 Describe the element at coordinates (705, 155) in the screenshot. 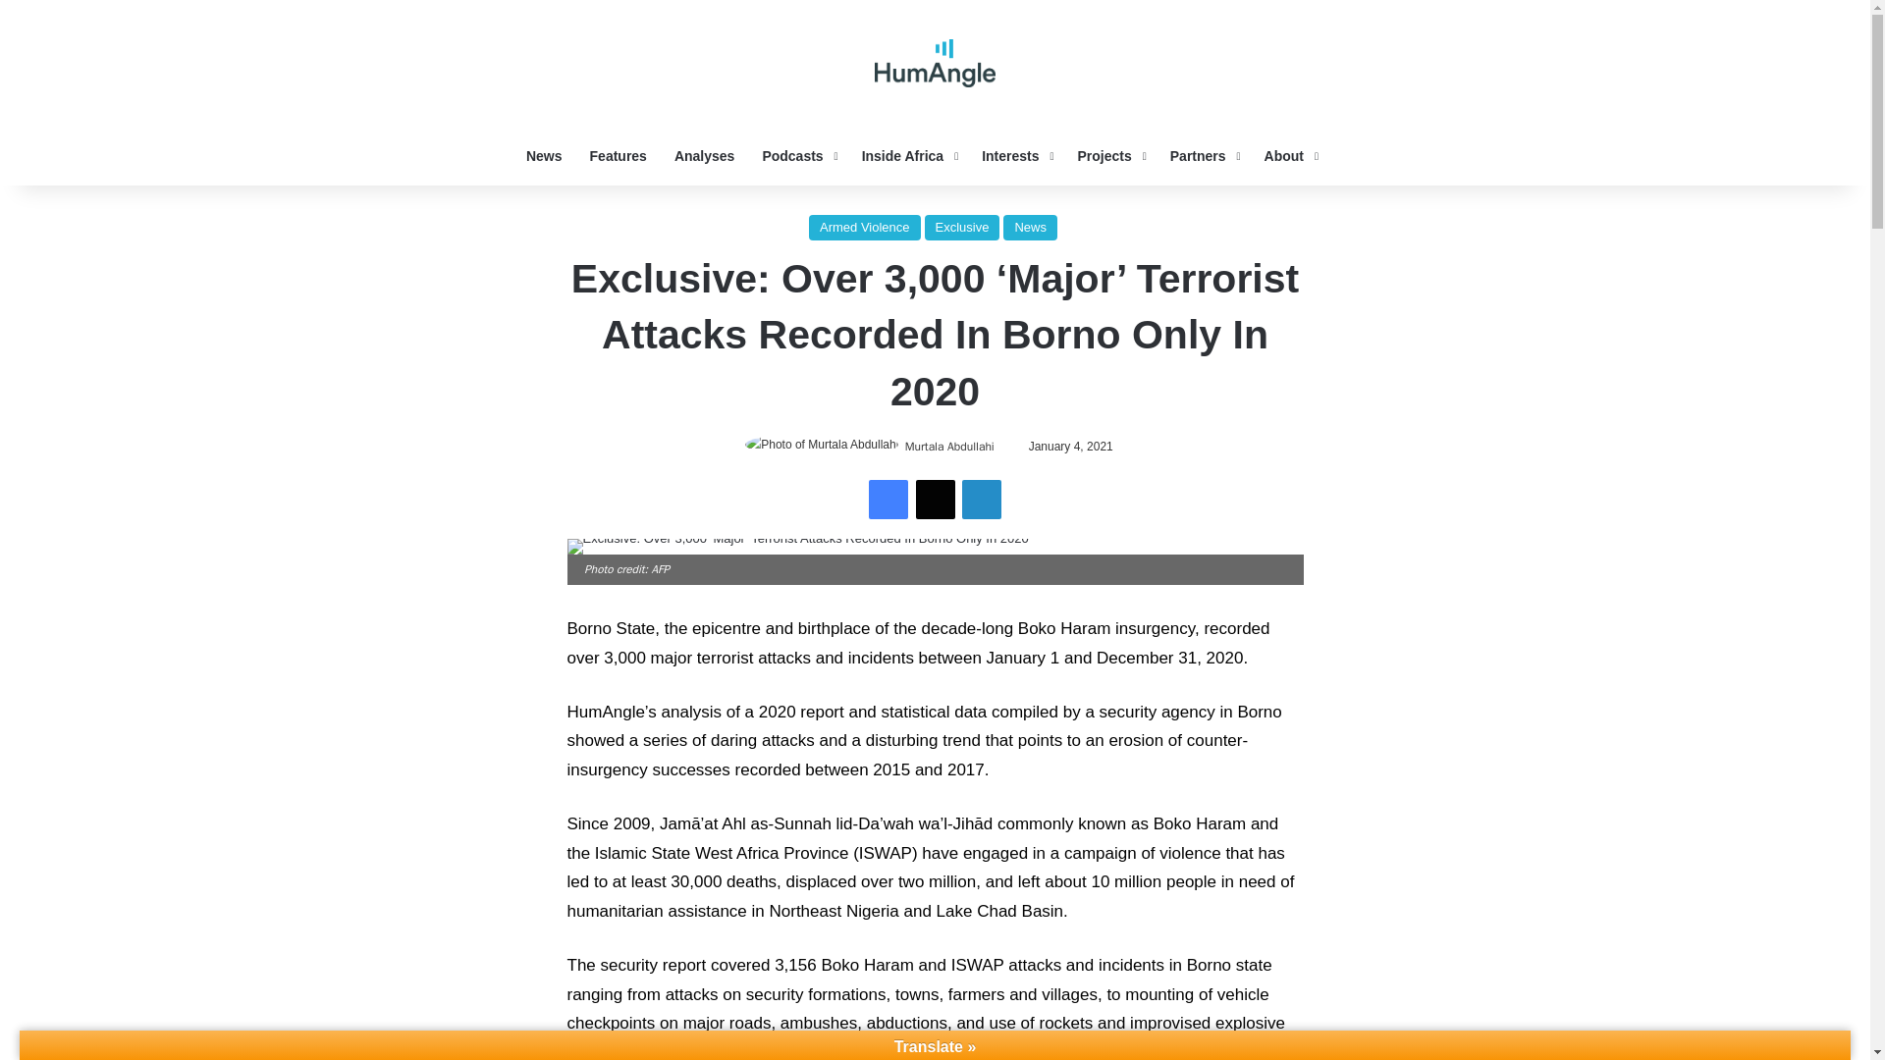

I see `Analyses` at that location.